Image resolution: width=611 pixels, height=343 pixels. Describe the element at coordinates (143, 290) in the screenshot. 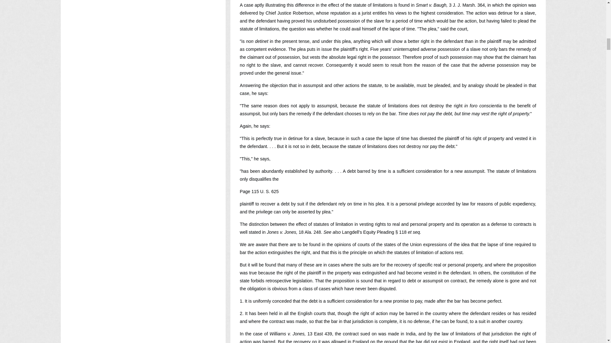

I see `Advertisement` at that location.